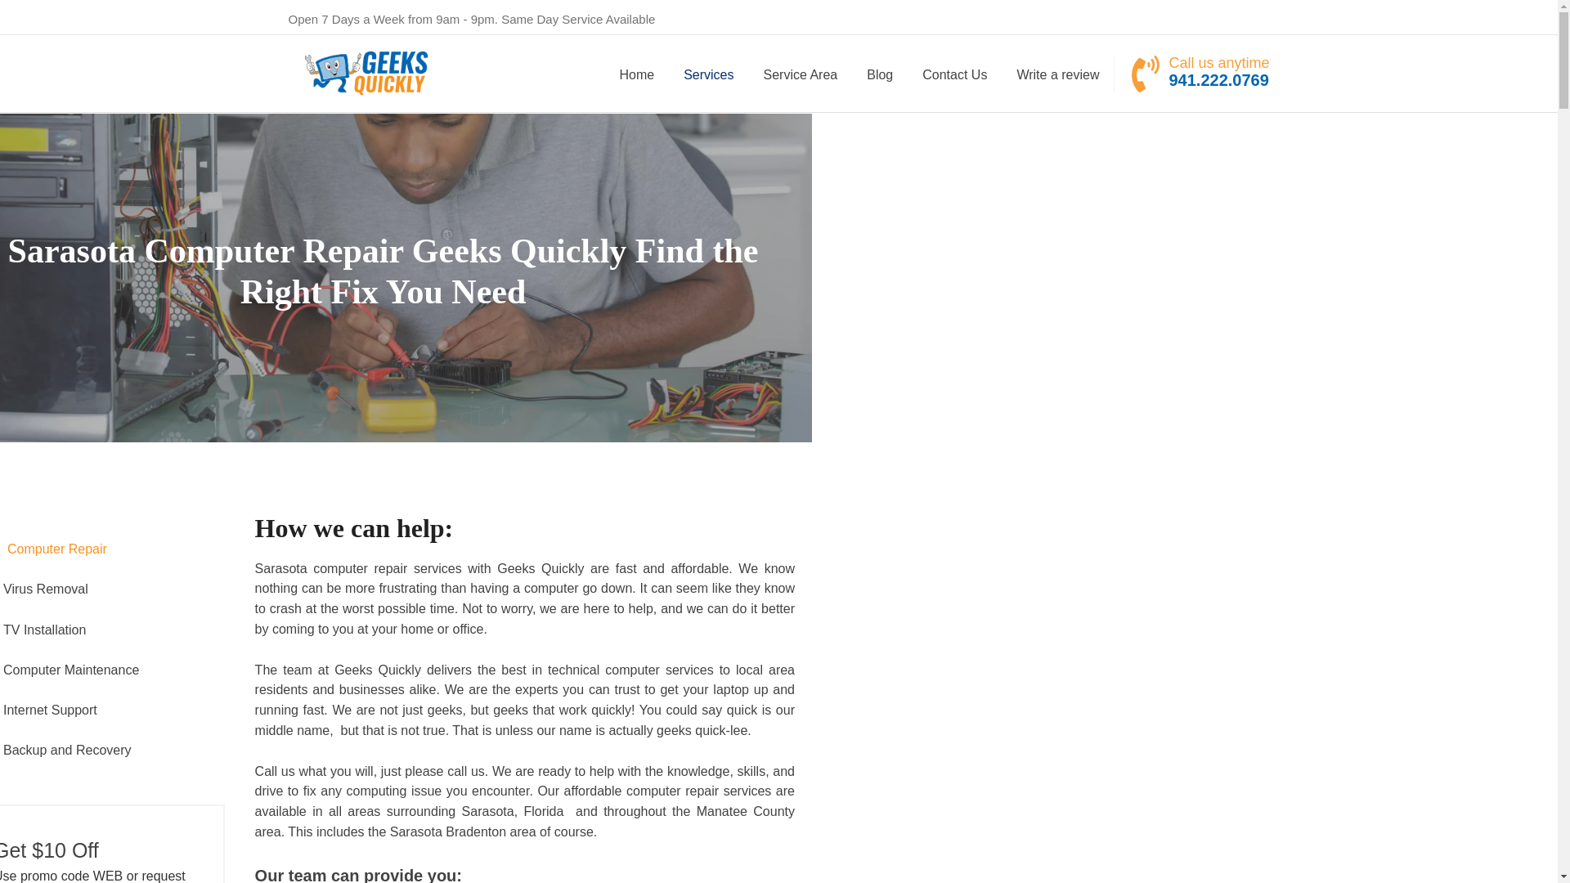 The width and height of the screenshot is (1570, 883). I want to click on Computer Repair, so click(112, 548).